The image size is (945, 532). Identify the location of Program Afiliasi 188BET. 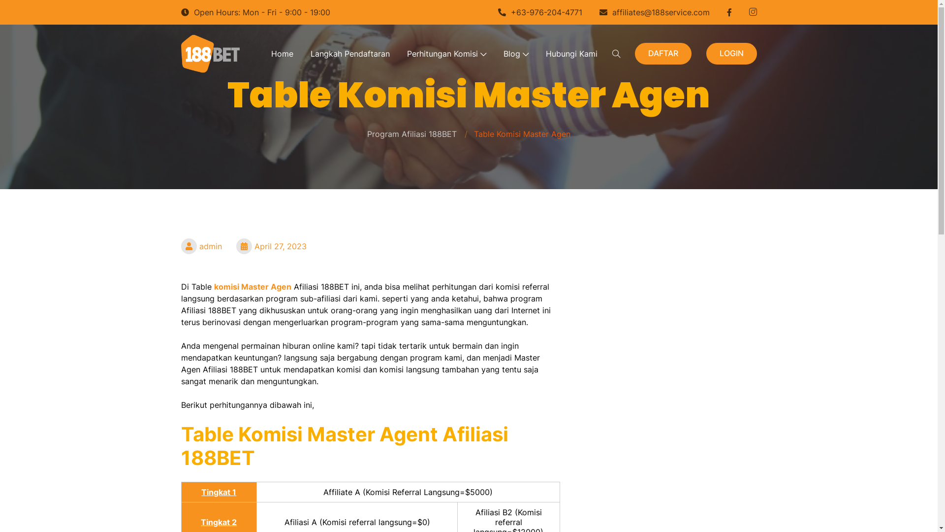
(412, 134).